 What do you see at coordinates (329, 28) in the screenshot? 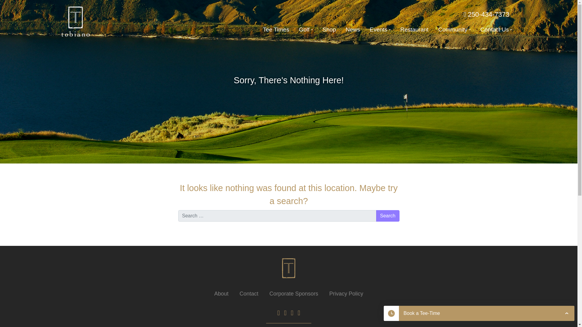
I see `Shop` at bounding box center [329, 28].